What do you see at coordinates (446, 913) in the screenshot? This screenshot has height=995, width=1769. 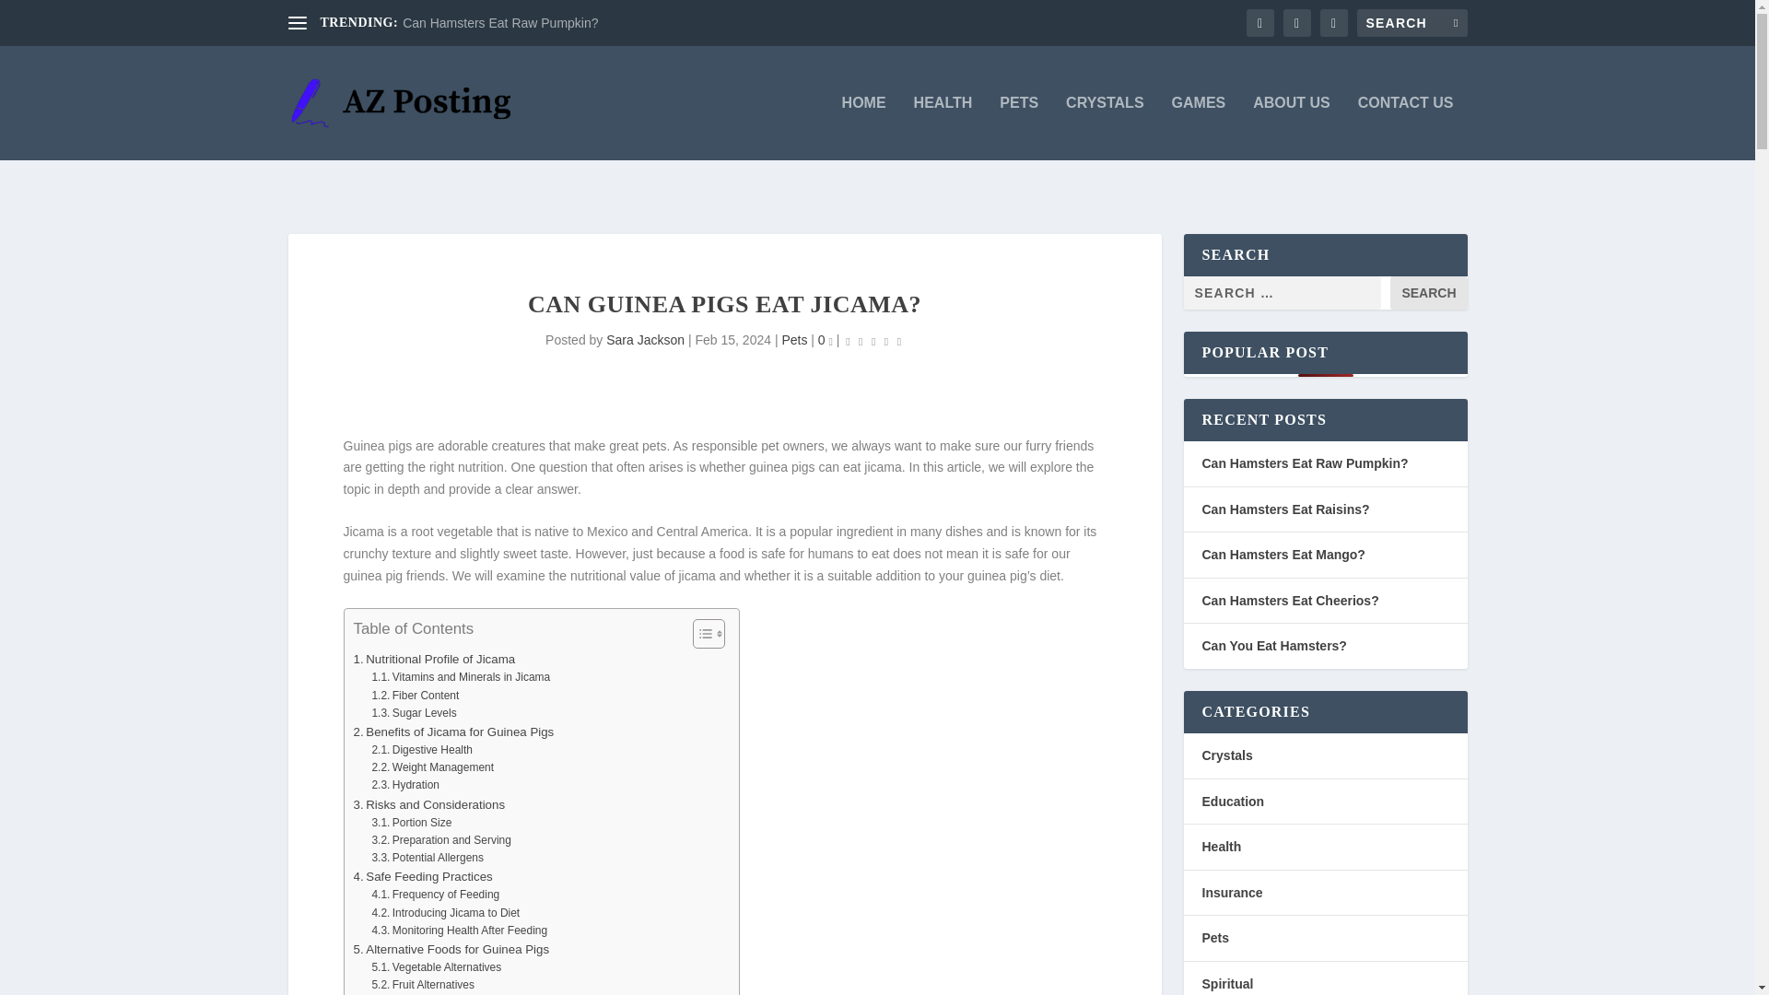 I see `Introducing Jicama to Diet` at bounding box center [446, 913].